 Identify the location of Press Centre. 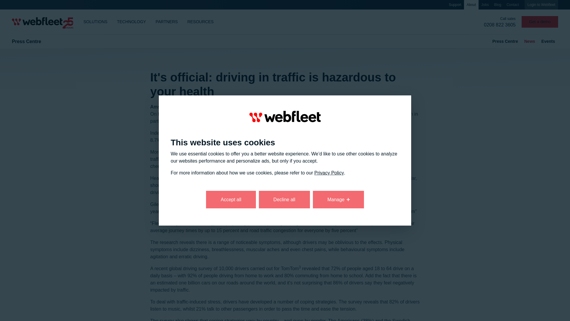
(26, 41).